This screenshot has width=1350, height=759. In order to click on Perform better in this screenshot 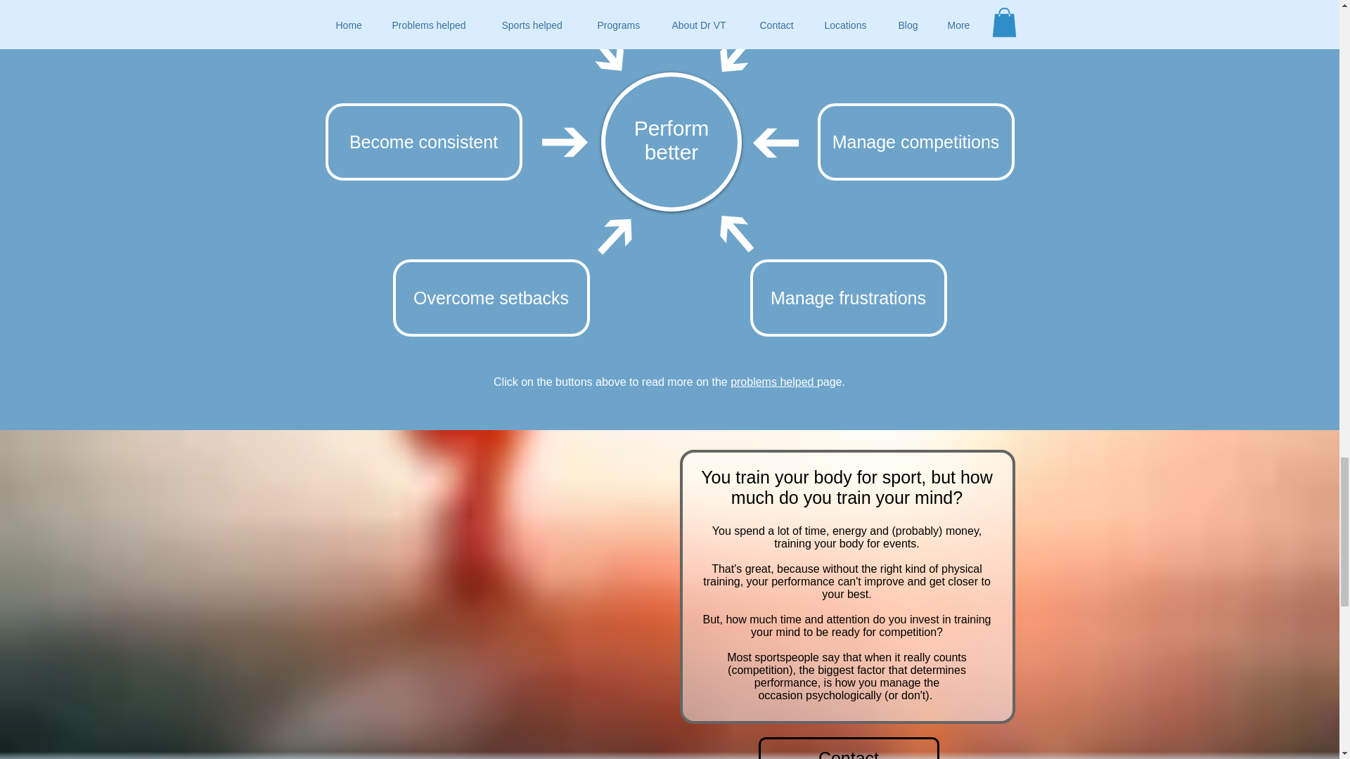, I will do `click(672, 141)`.